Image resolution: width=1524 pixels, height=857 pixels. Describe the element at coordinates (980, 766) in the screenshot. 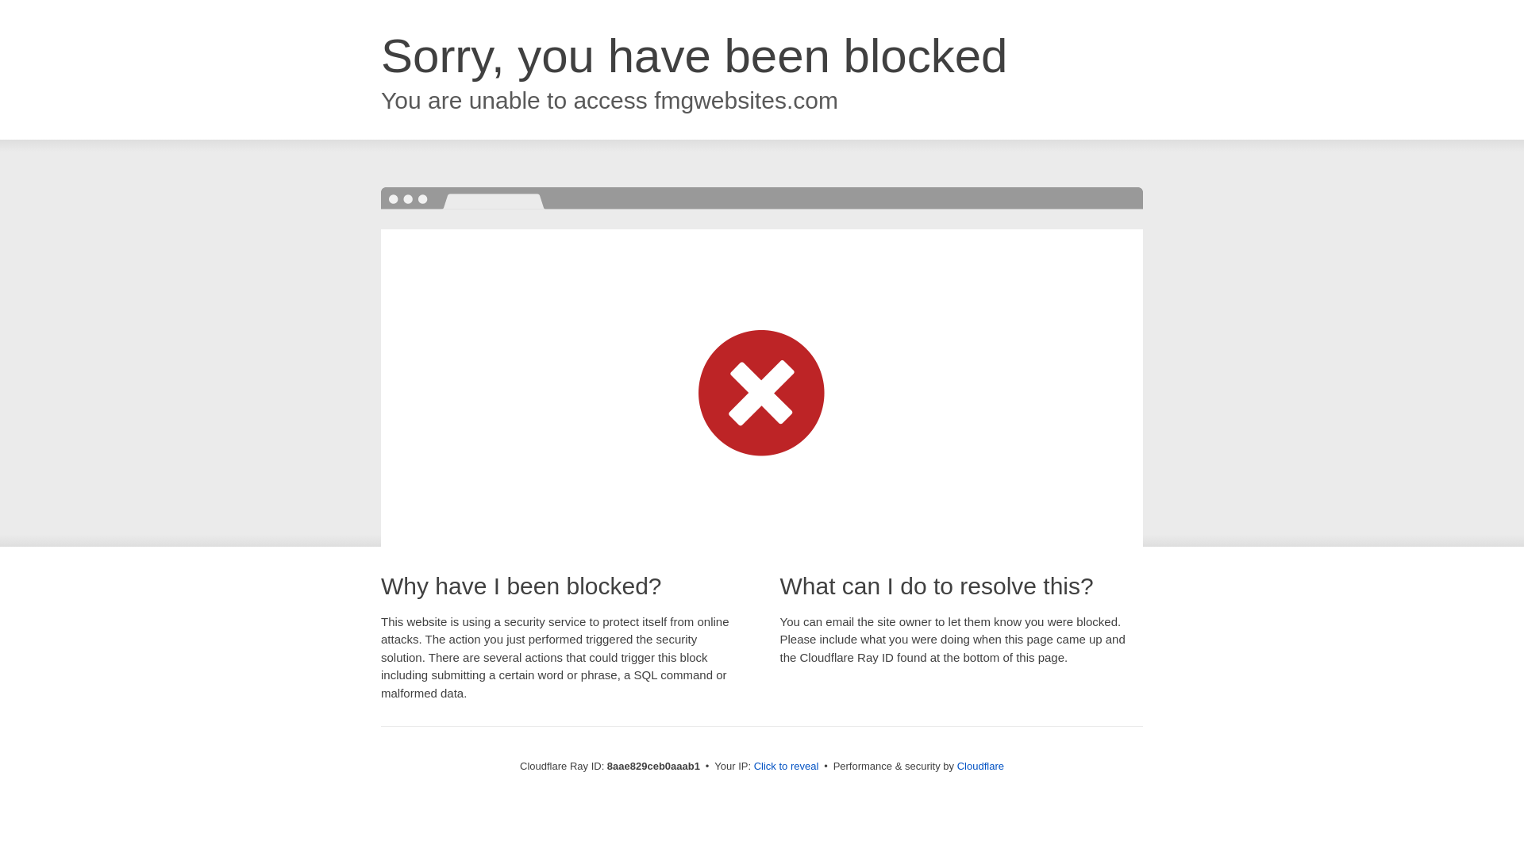

I see `Cloudflare` at that location.